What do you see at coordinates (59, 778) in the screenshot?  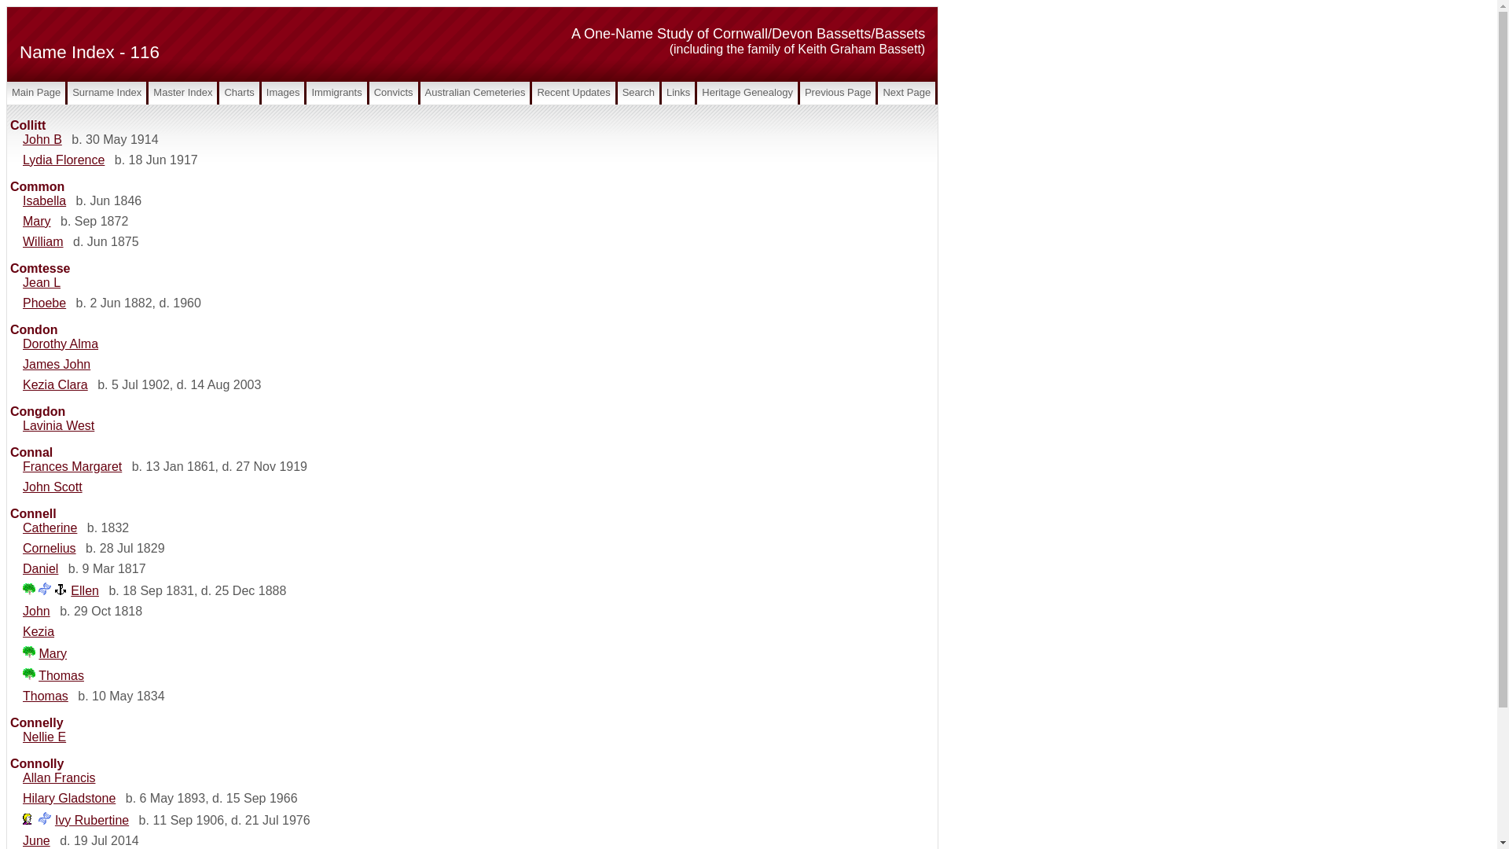 I see `Allan Francis` at bounding box center [59, 778].